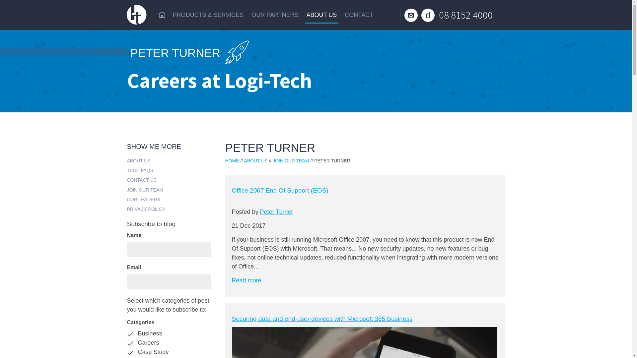 The height and width of the screenshot is (358, 637). I want to click on ABOUT US, so click(322, 16).